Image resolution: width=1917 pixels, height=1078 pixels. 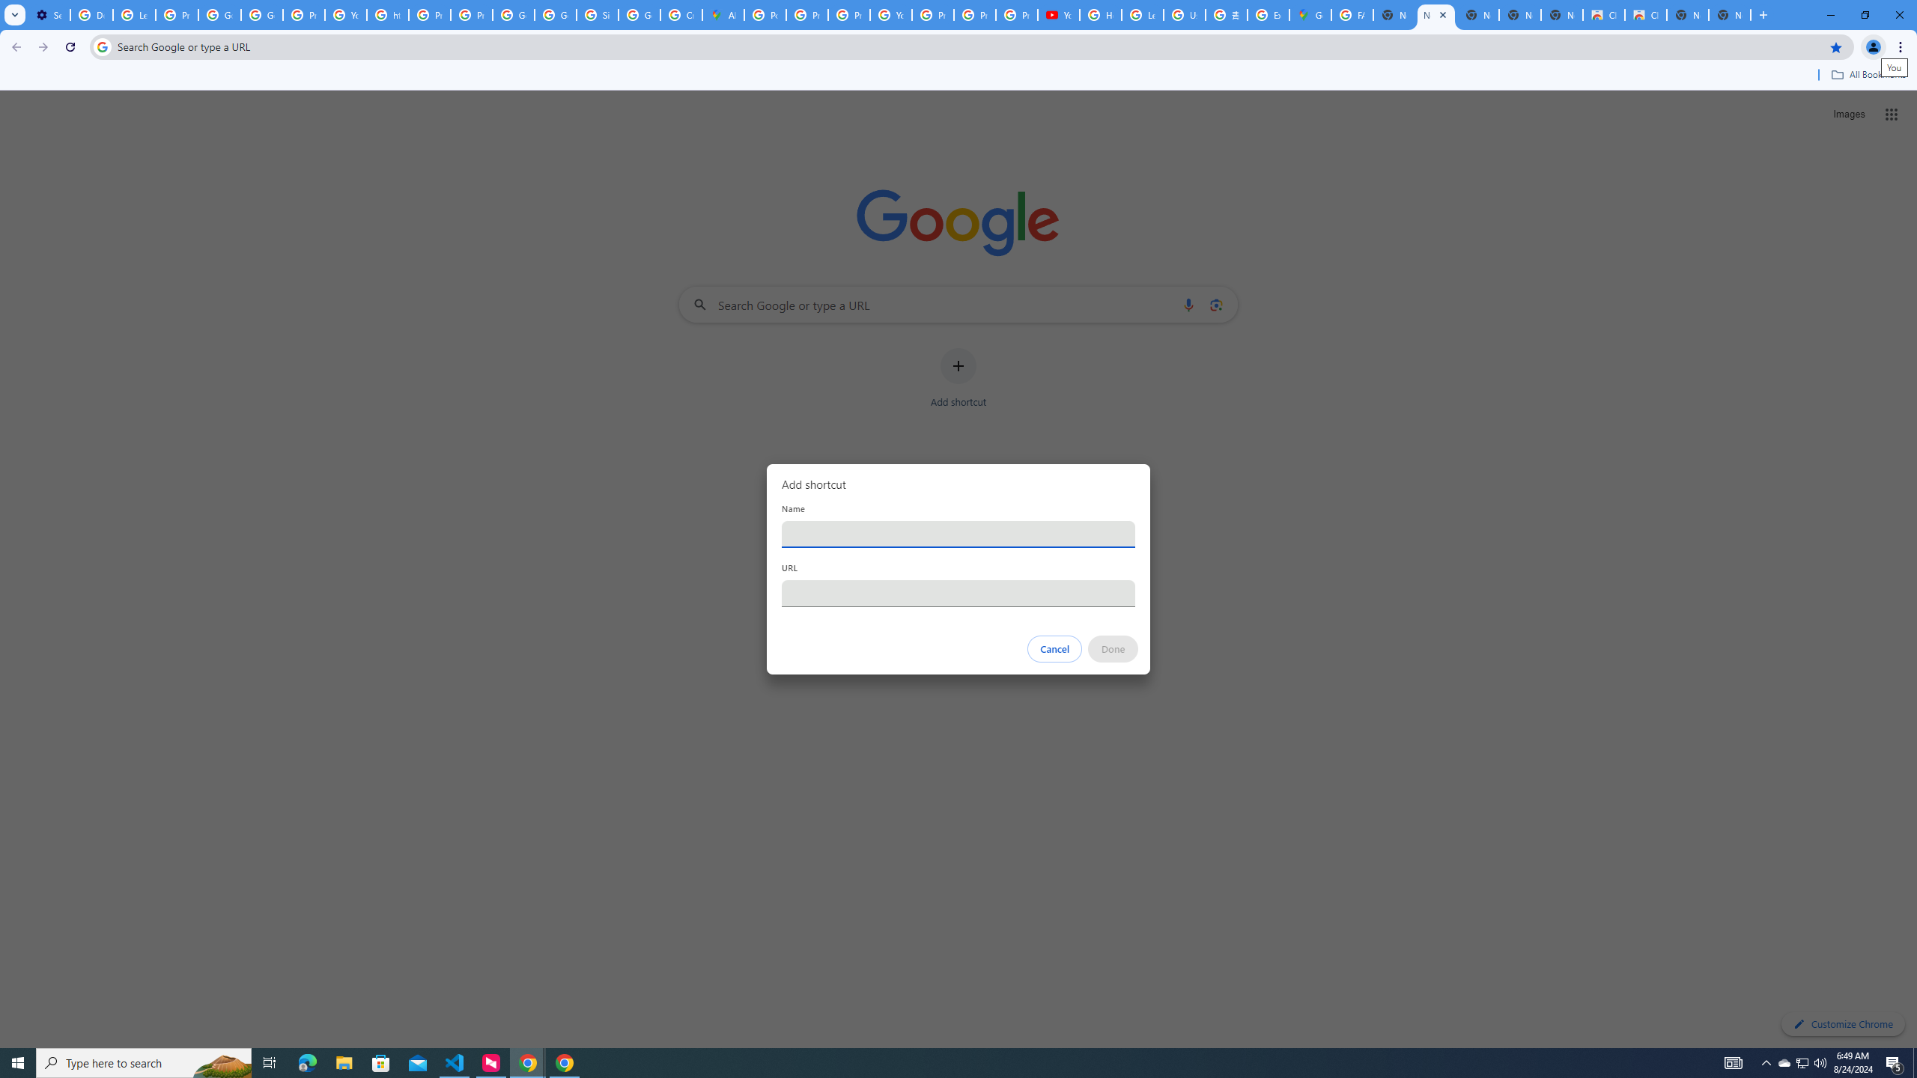 What do you see at coordinates (597, 15) in the screenshot?
I see `Sign in - Google Accounts` at bounding box center [597, 15].